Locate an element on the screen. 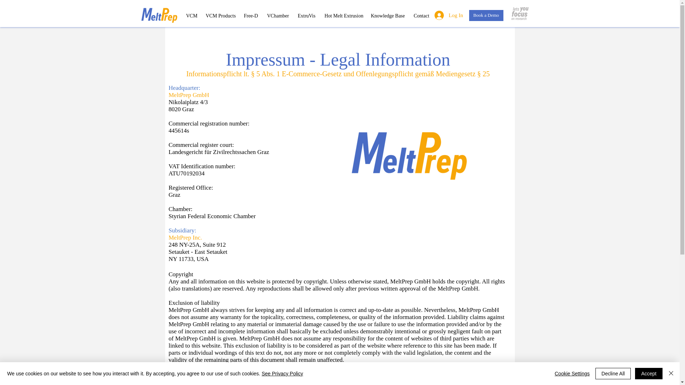 This screenshot has height=385, width=685. Contact is located at coordinates (421, 16).